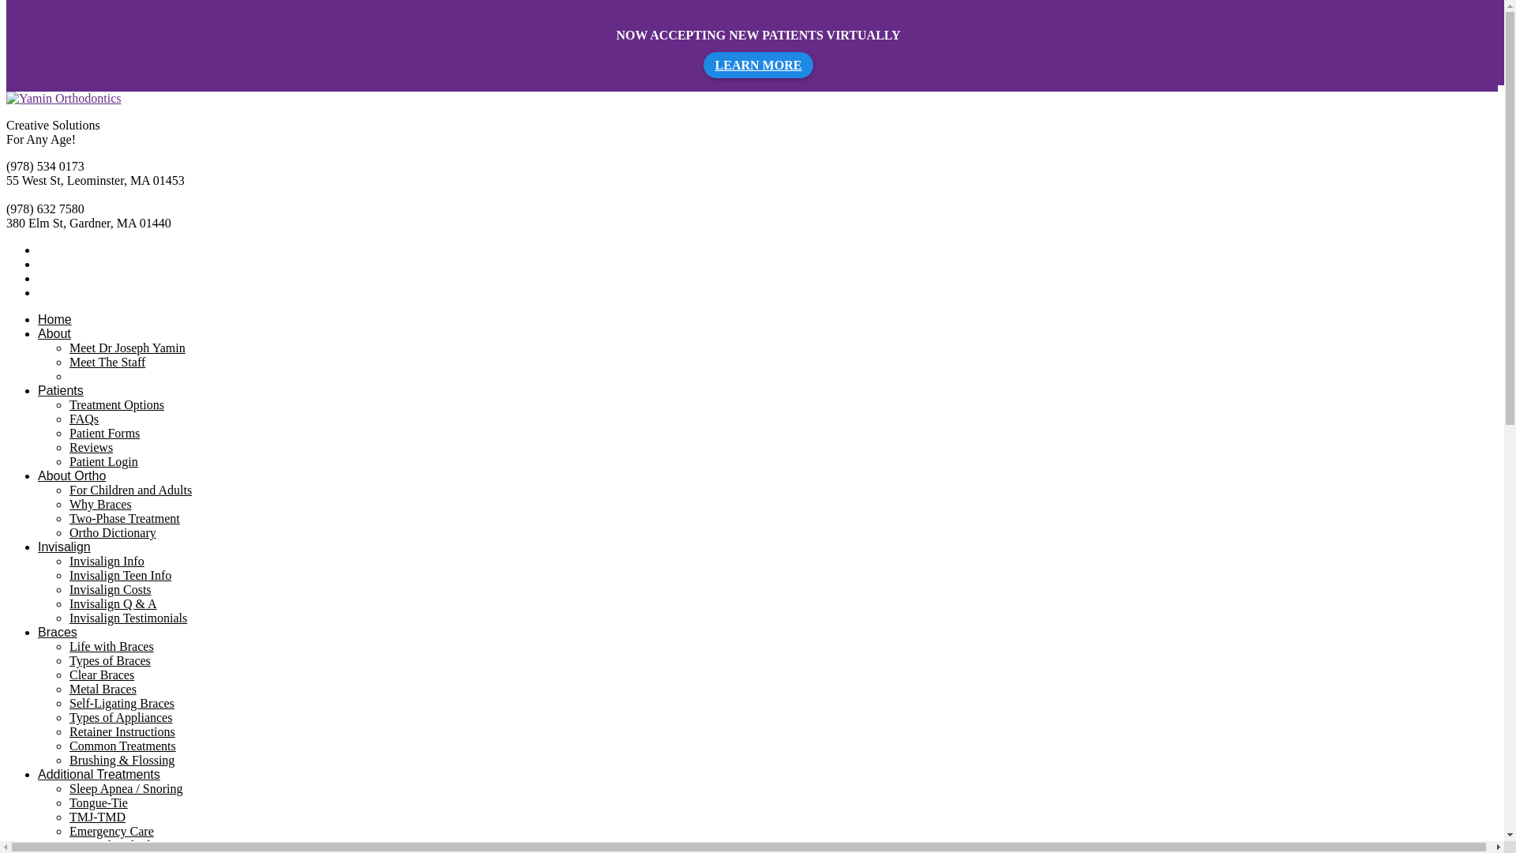 The height and width of the screenshot is (853, 1516). Describe the element at coordinates (103, 689) in the screenshot. I see `Metal Braces` at that location.